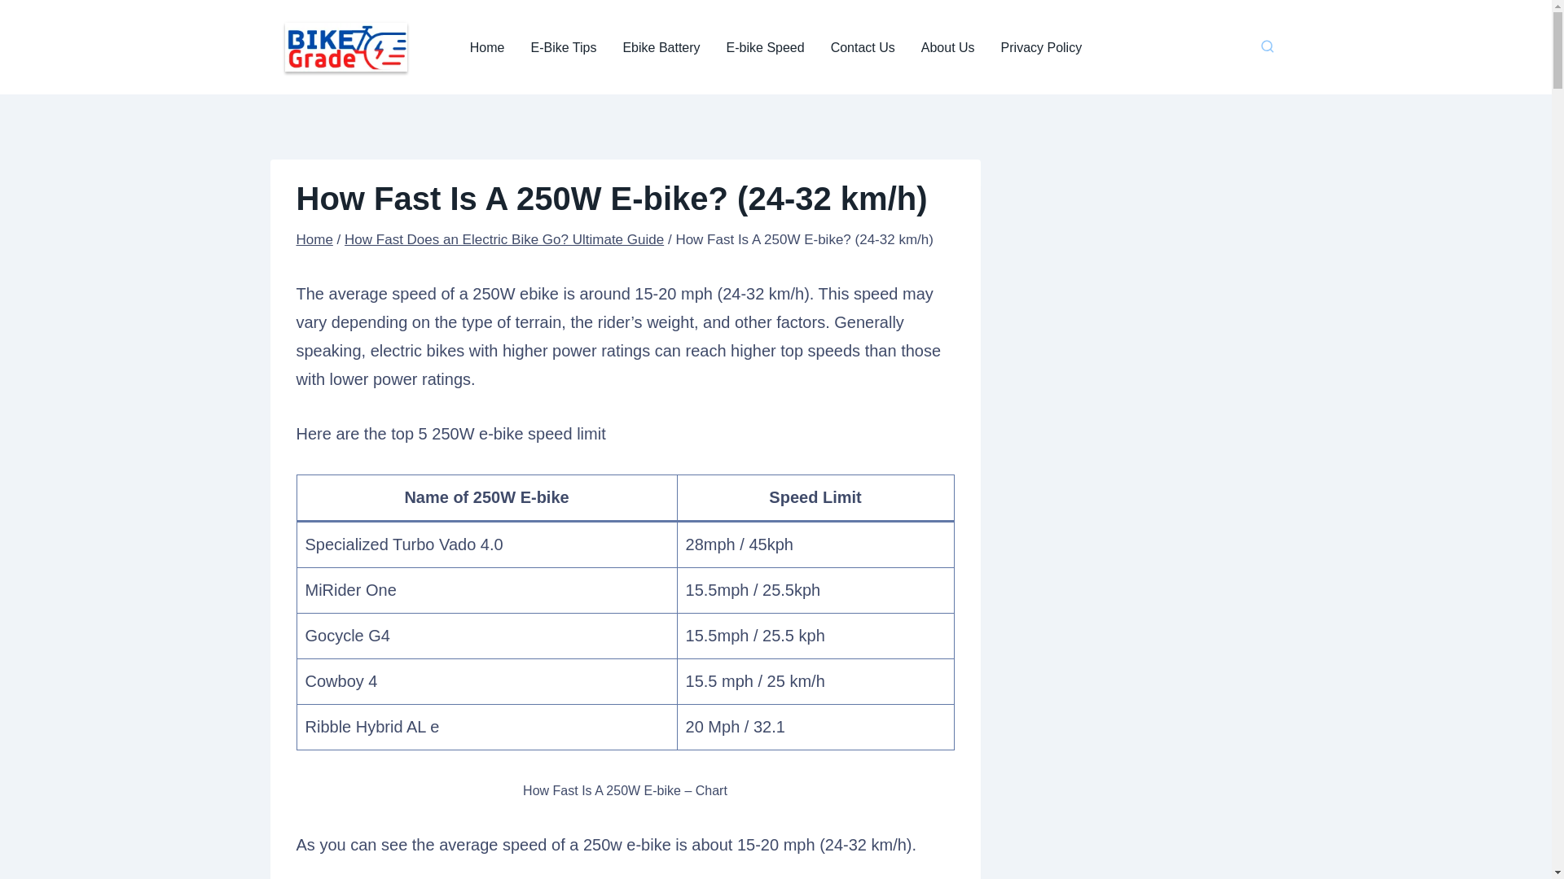  Describe the element at coordinates (948, 46) in the screenshot. I see `About Us` at that location.